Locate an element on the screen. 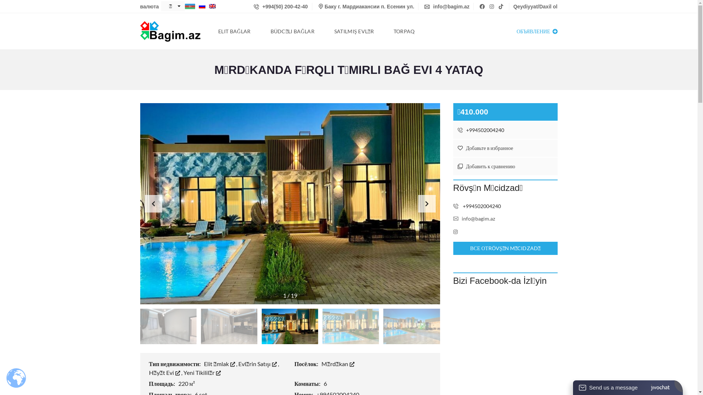 The height and width of the screenshot is (395, 703). +994502004240 is located at coordinates (477, 206).